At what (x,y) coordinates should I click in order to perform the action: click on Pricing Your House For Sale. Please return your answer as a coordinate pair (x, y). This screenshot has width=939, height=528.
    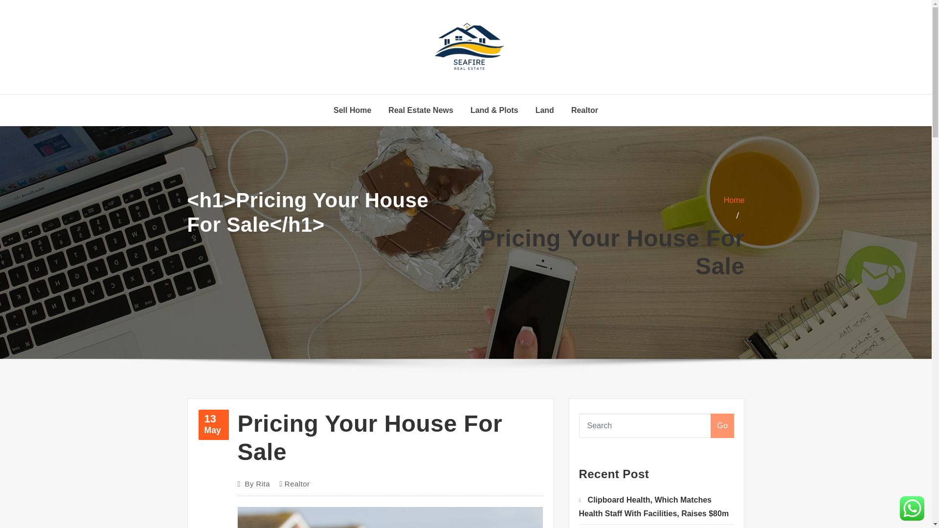
    Looking at the image, I should click on (297, 484).